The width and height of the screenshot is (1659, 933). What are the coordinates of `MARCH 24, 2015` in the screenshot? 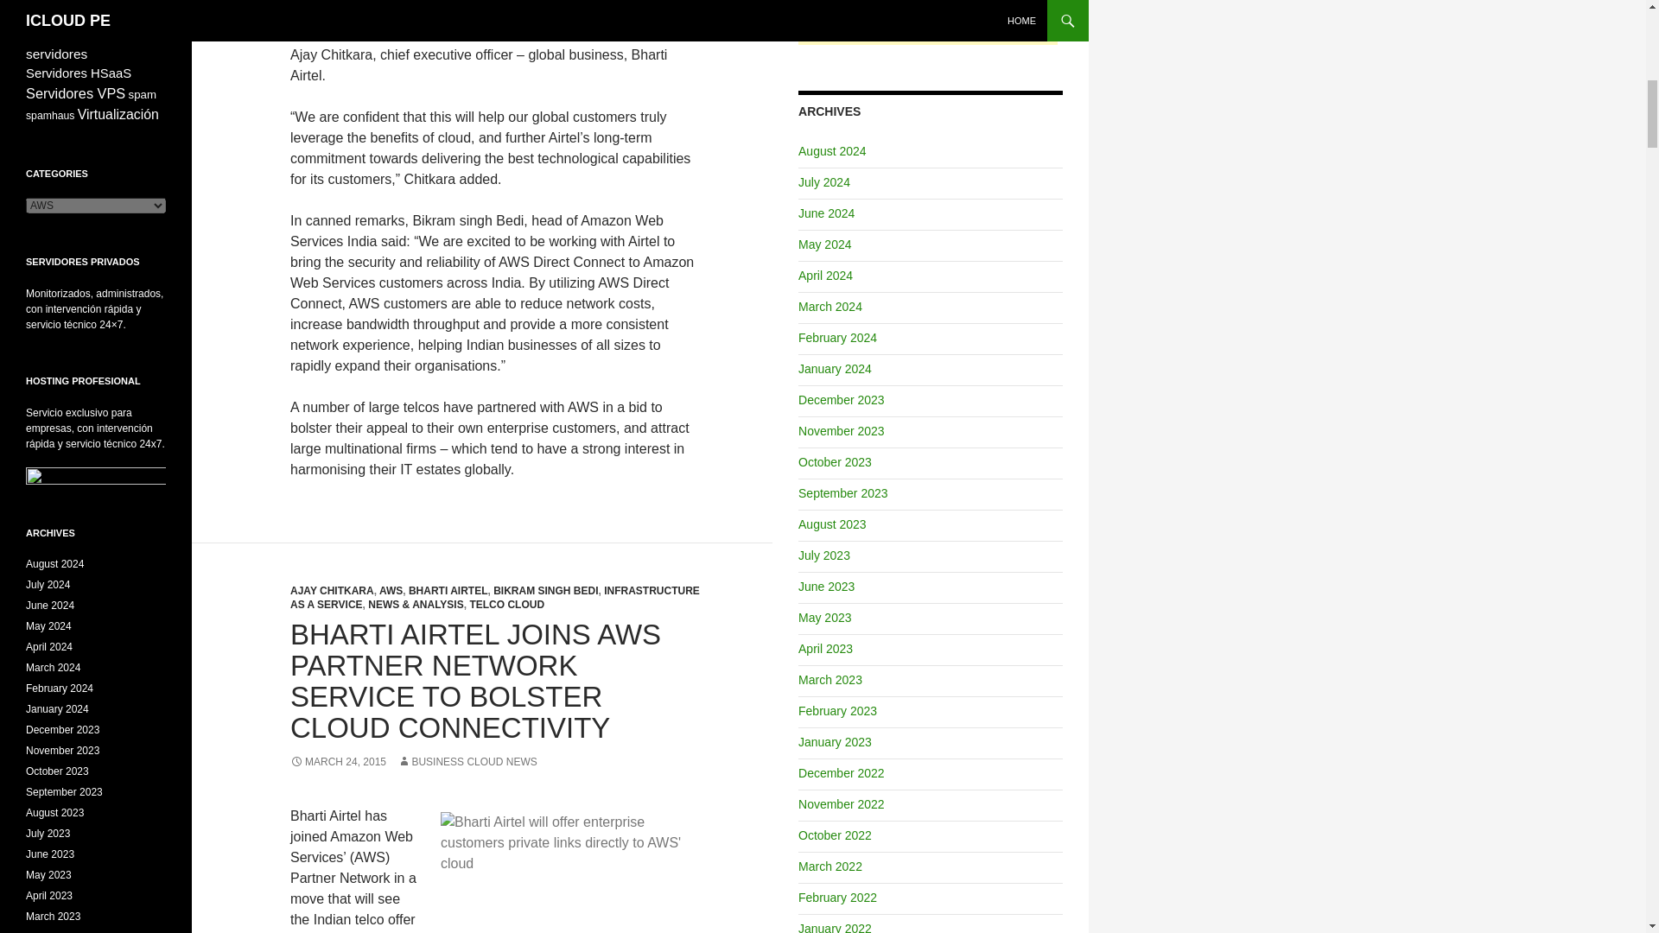 It's located at (339, 761).